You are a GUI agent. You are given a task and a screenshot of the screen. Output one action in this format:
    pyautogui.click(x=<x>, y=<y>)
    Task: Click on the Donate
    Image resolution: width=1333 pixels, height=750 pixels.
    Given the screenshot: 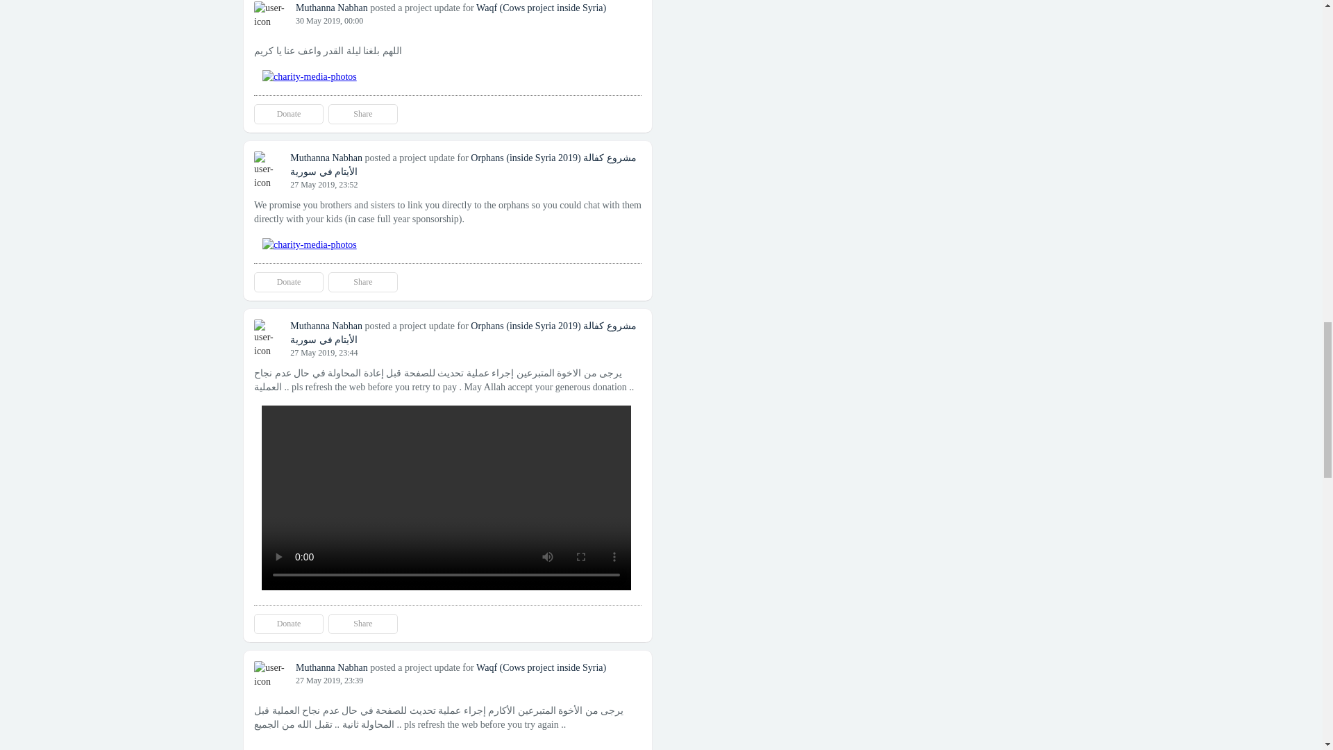 What is the action you would take?
    pyautogui.click(x=289, y=282)
    